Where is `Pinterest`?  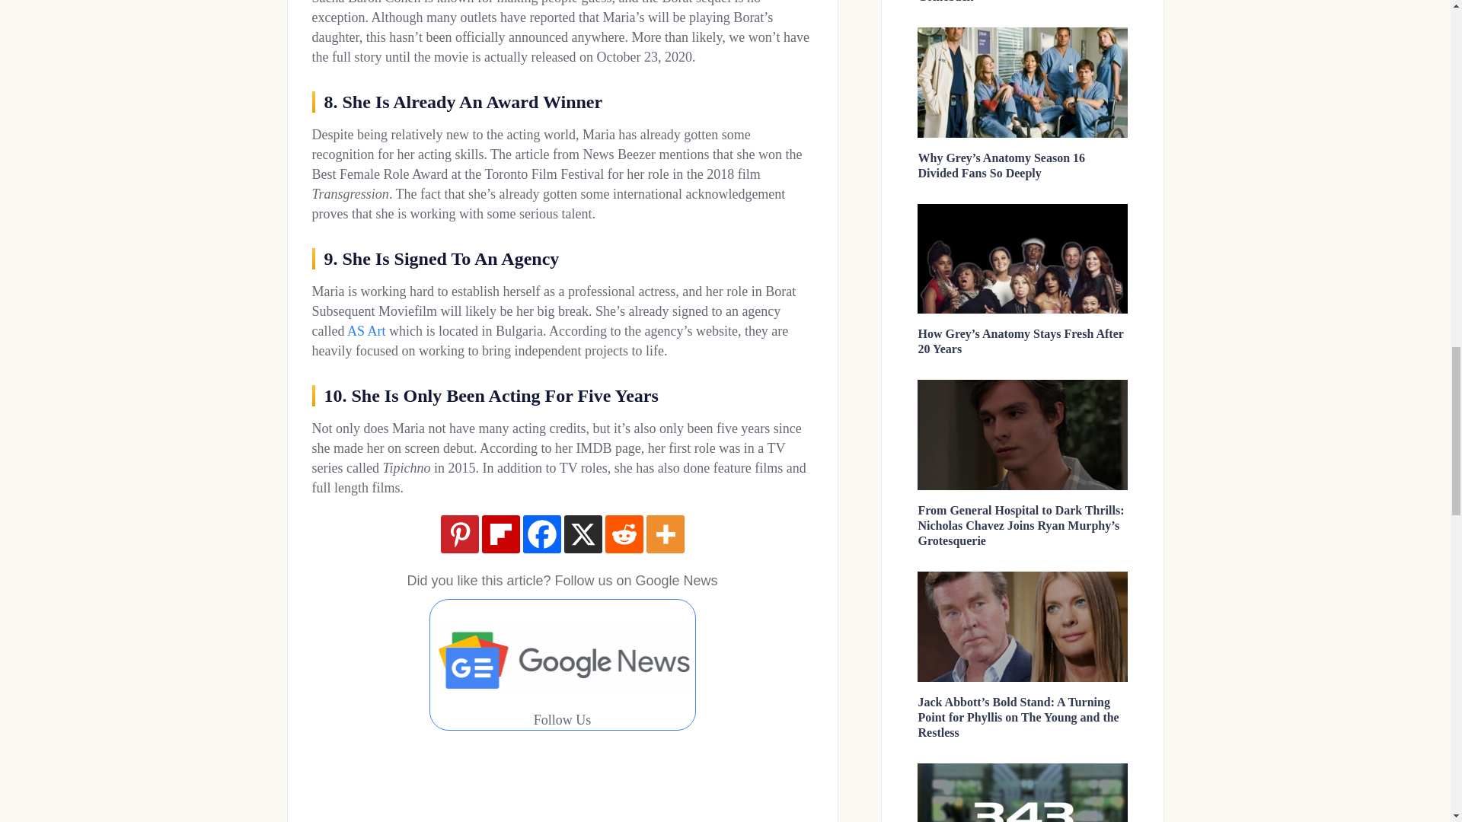 Pinterest is located at coordinates (458, 534).